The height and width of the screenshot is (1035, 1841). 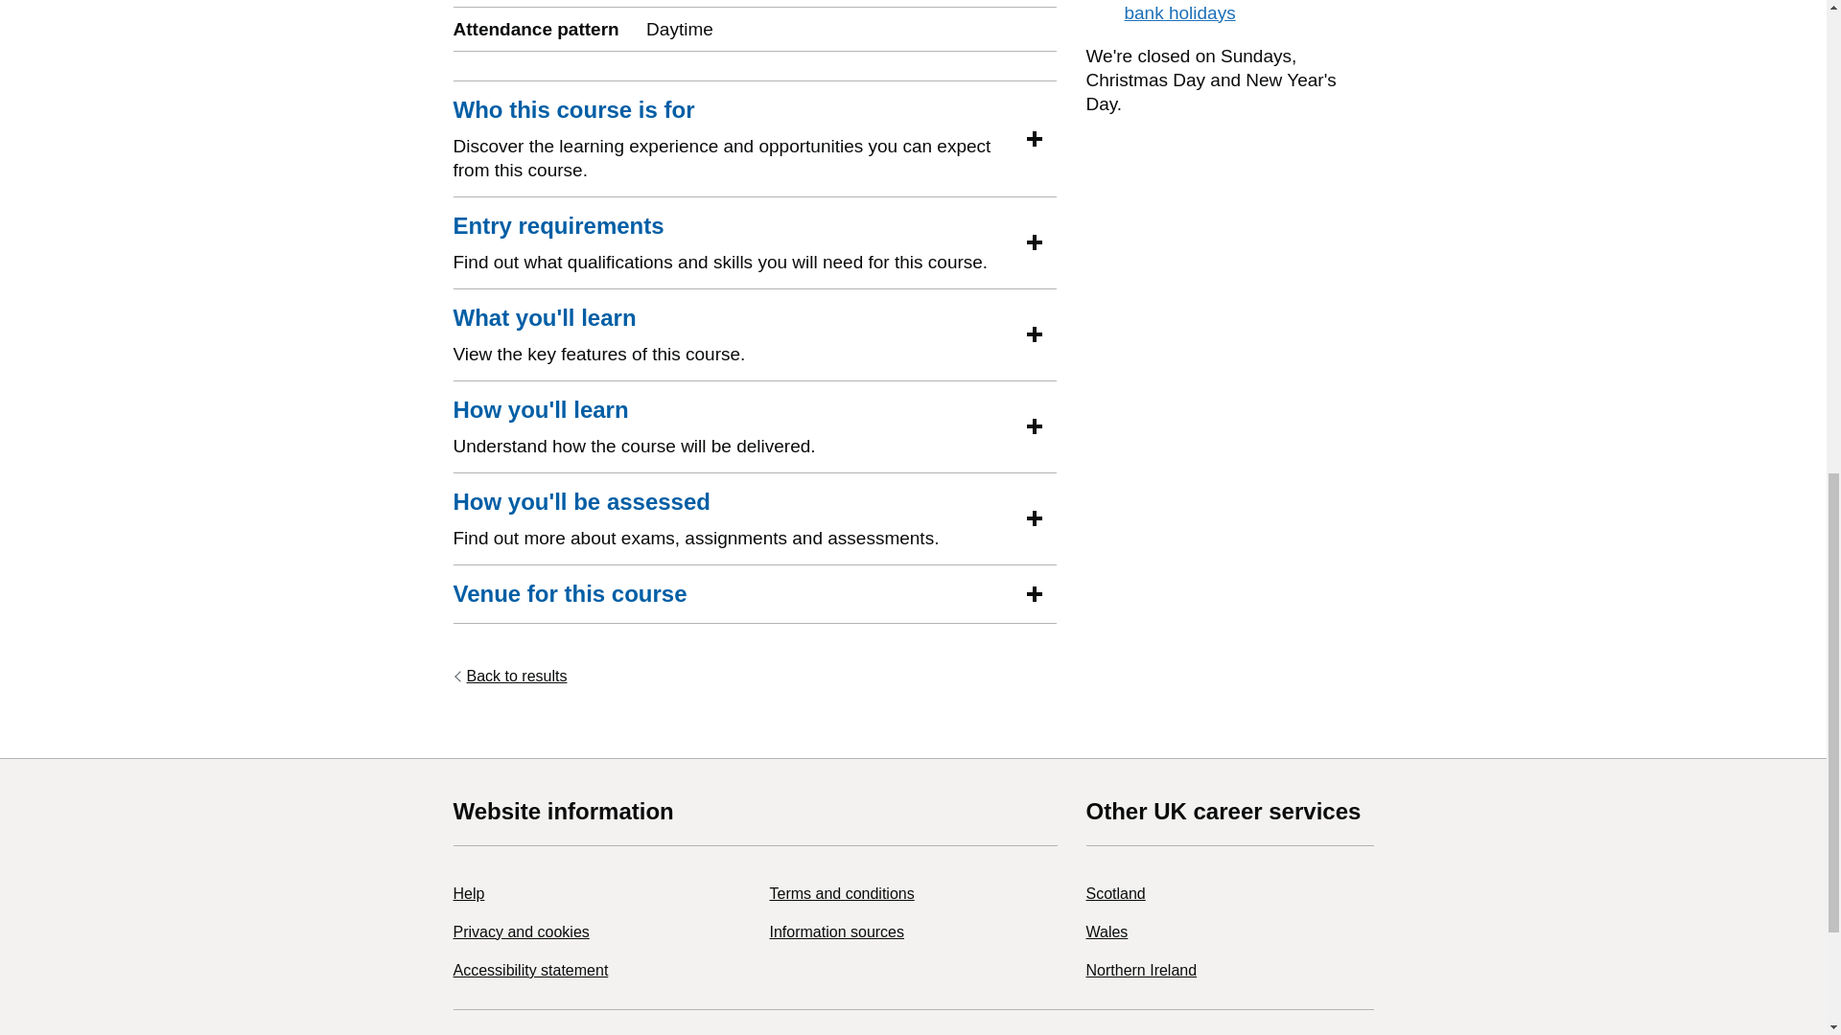 What do you see at coordinates (1107, 931) in the screenshot?
I see `Wales` at bounding box center [1107, 931].